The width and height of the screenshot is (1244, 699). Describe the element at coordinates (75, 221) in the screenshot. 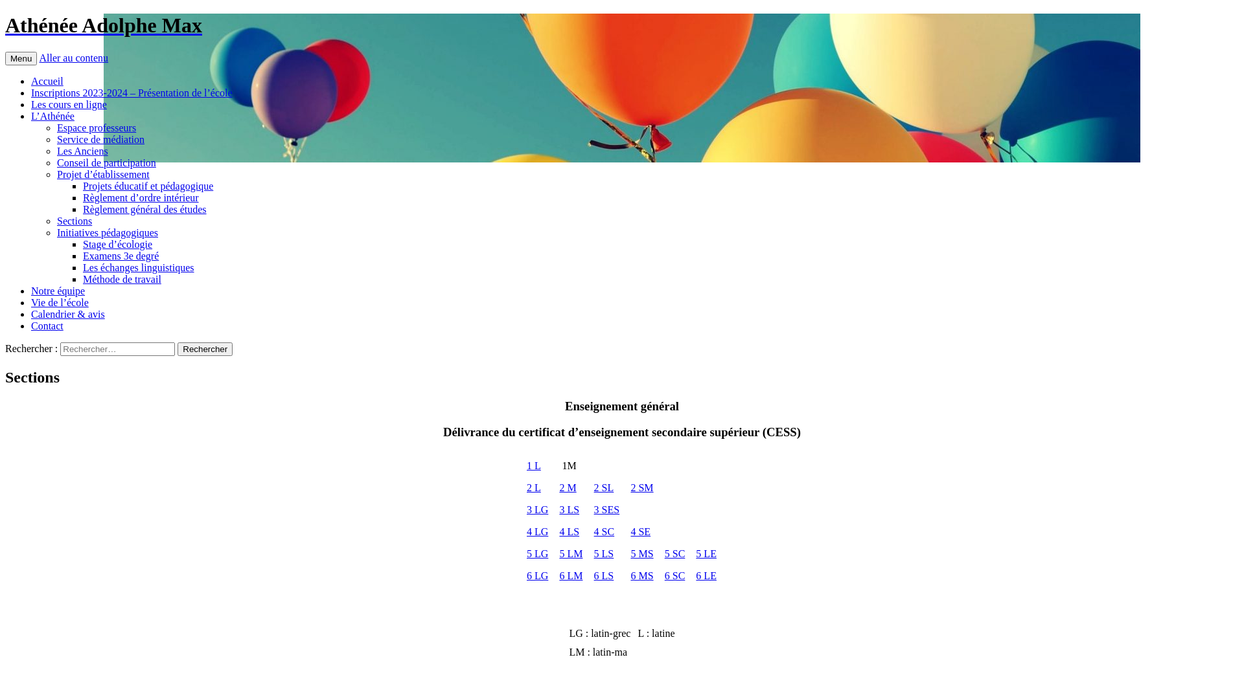

I see `Sections` at that location.